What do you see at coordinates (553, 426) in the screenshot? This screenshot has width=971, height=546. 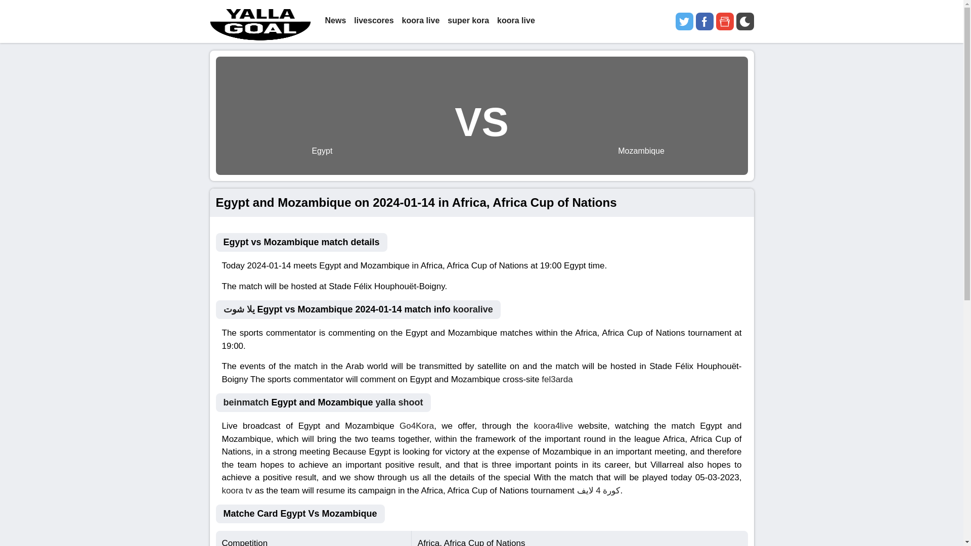 I see `koora4live` at bounding box center [553, 426].